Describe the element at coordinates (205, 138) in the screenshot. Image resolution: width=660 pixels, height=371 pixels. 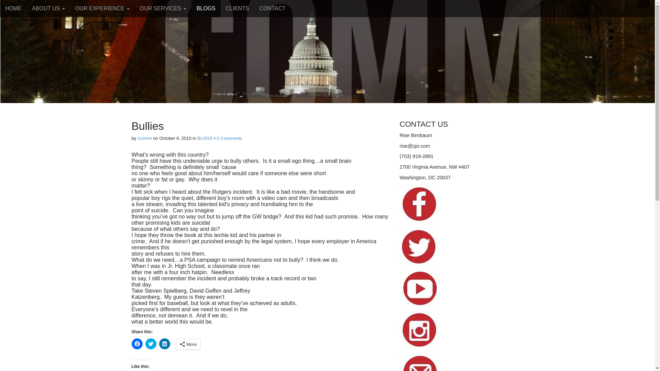
I see `BLOGS` at that location.